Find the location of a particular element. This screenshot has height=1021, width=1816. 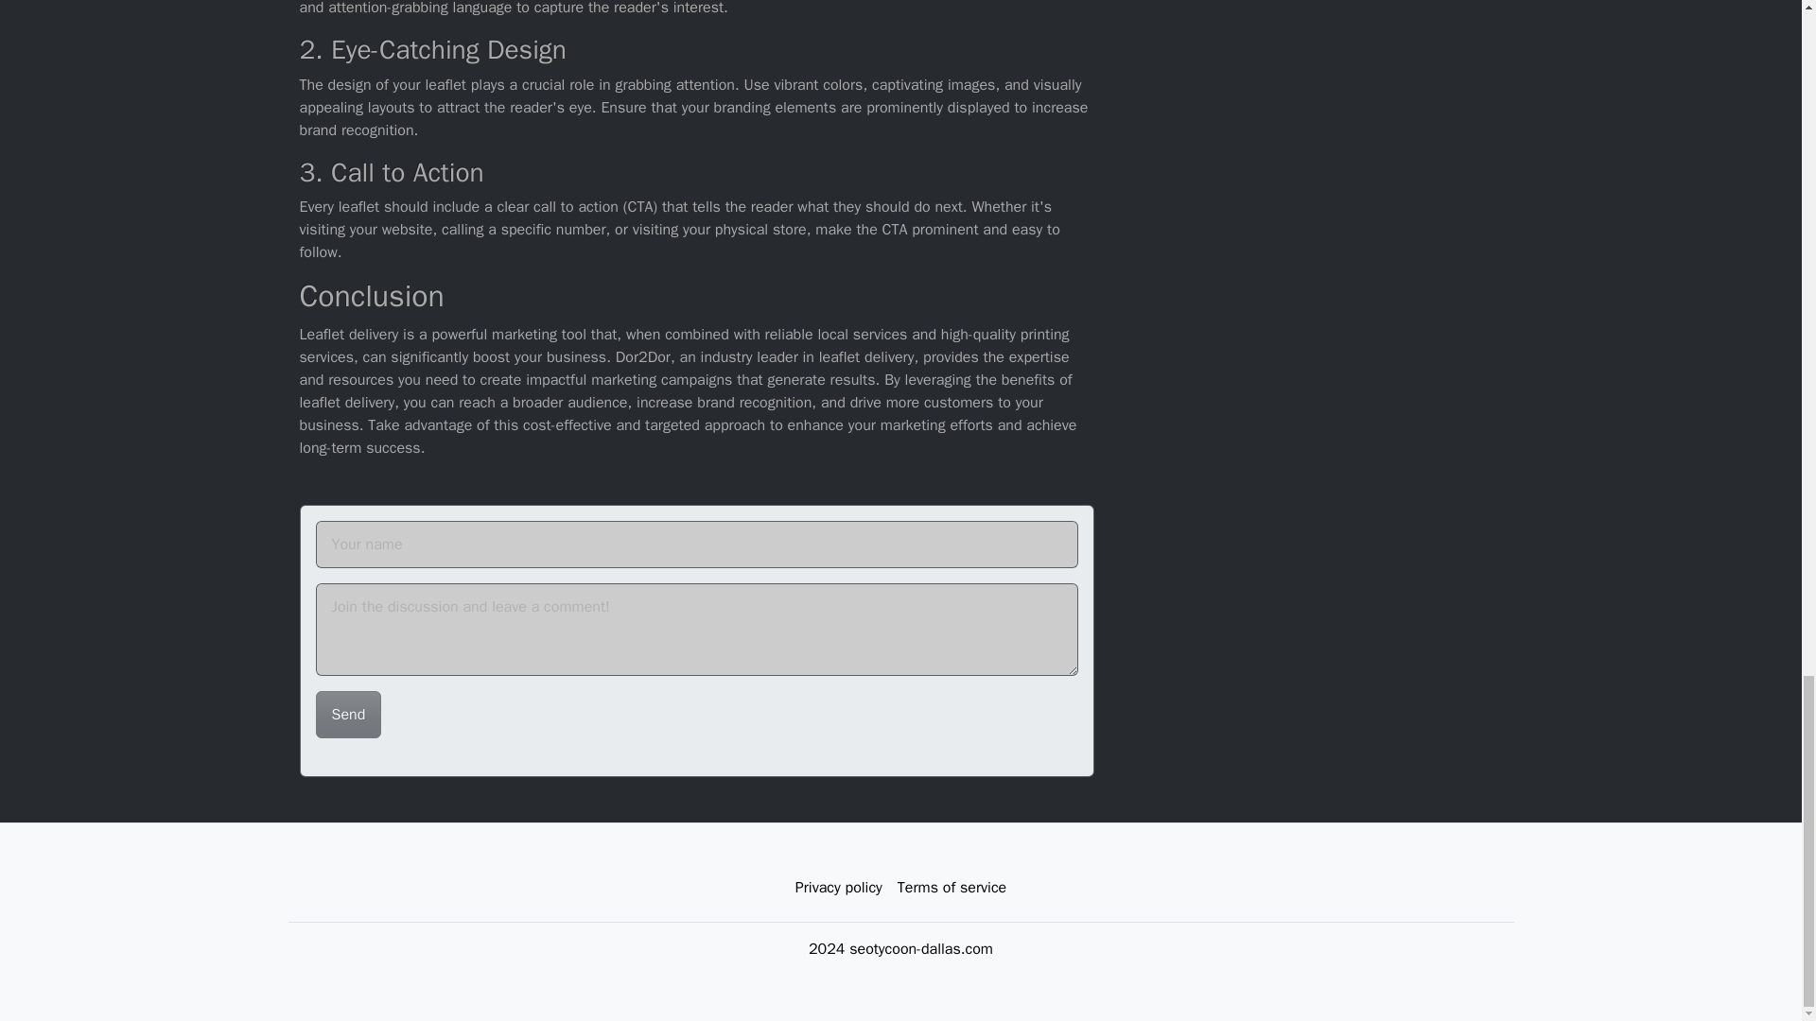

Privacy policy is located at coordinates (838, 887).